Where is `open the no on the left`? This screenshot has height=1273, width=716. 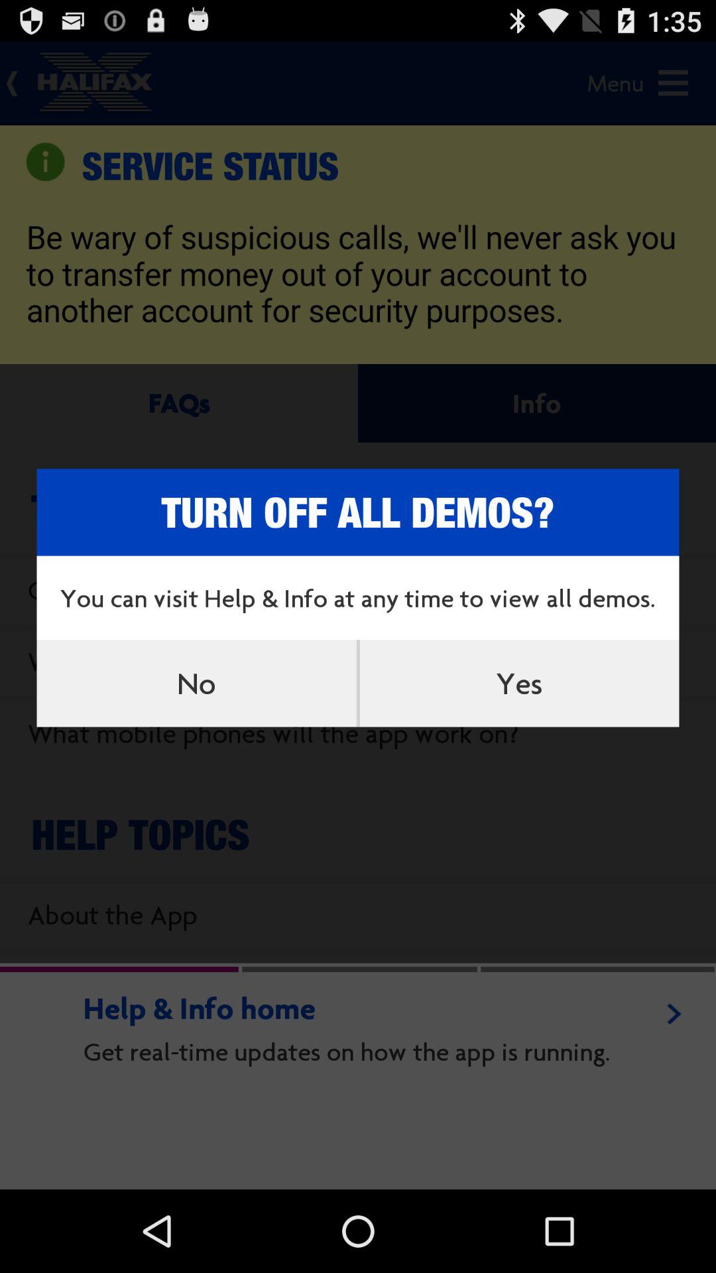
open the no on the left is located at coordinates (196, 683).